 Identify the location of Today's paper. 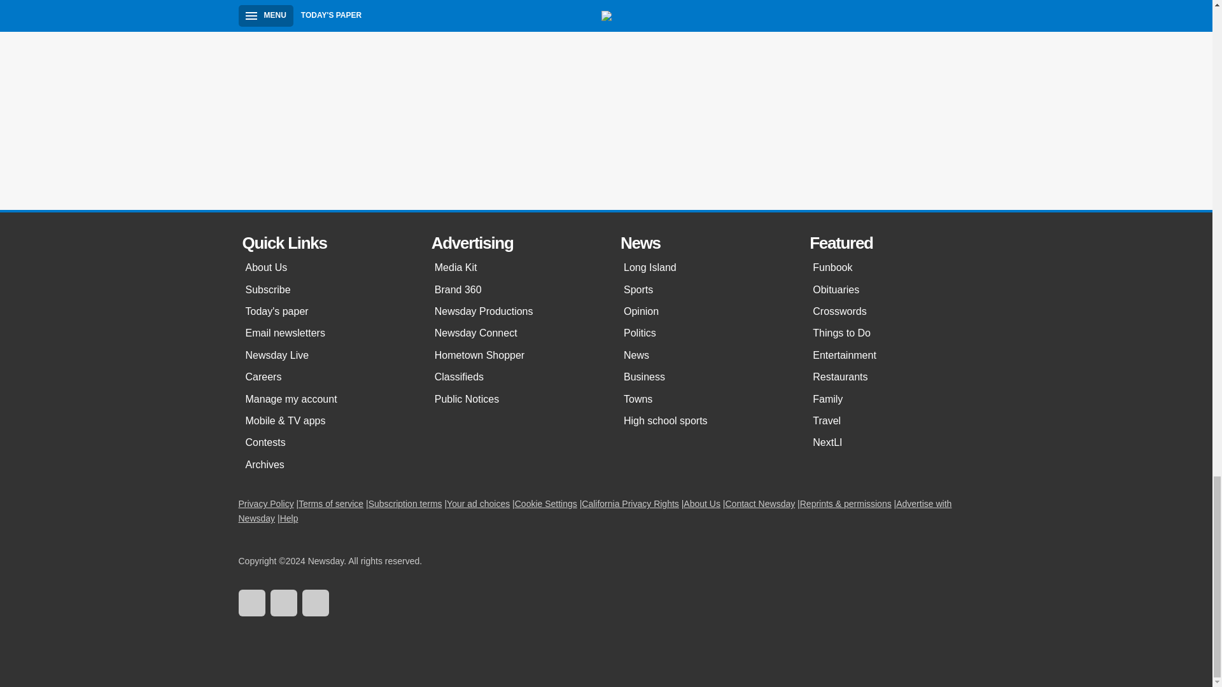
(325, 312).